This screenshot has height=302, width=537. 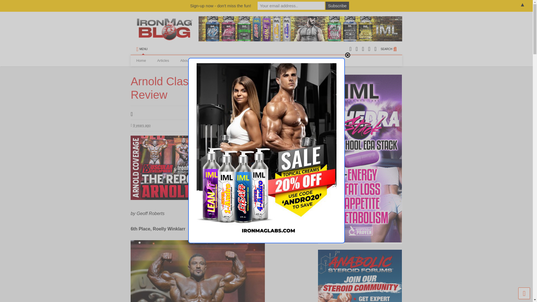 I want to click on Home, so click(x=141, y=60).